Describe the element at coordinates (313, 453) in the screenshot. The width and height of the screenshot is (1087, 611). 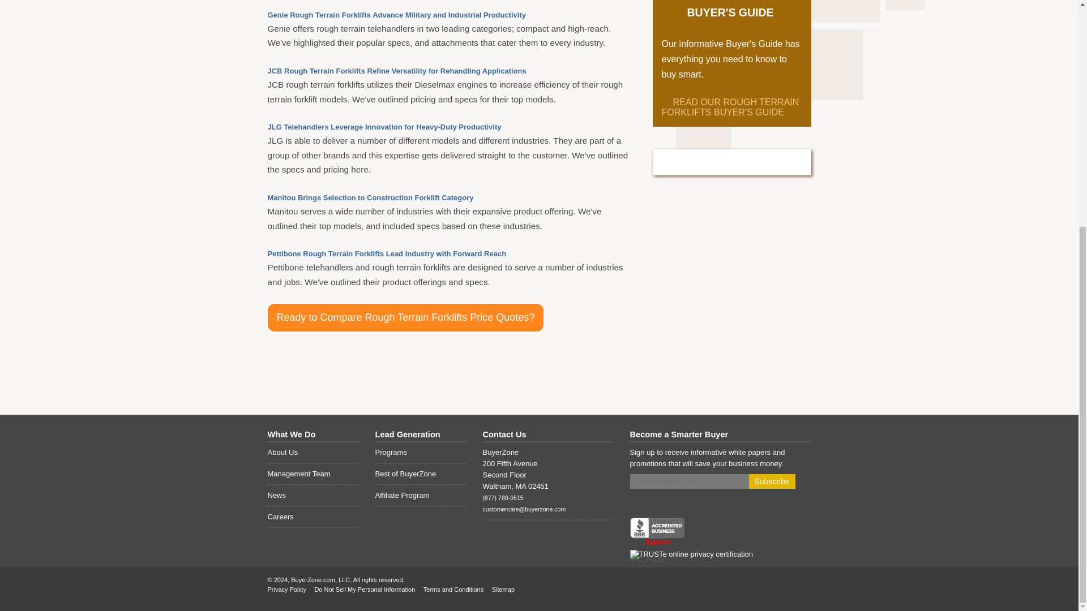
I see `About Us` at that location.